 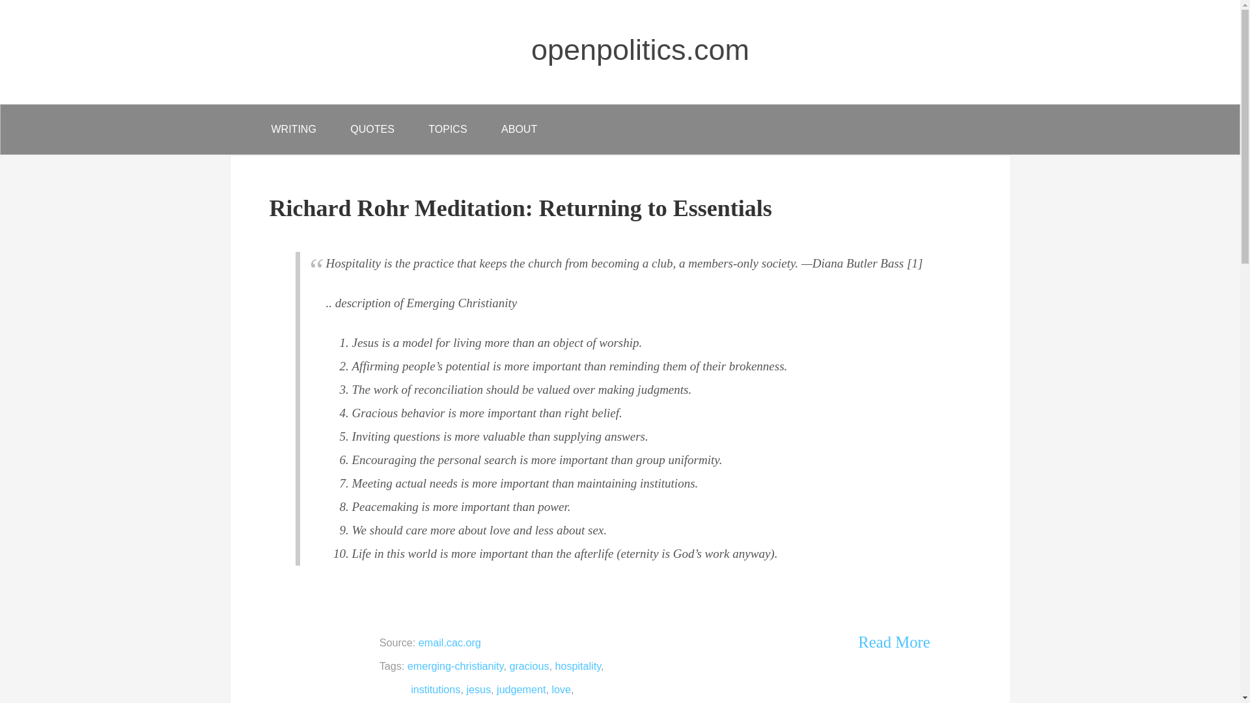 I want to click on love, so click(x=561, y=689).